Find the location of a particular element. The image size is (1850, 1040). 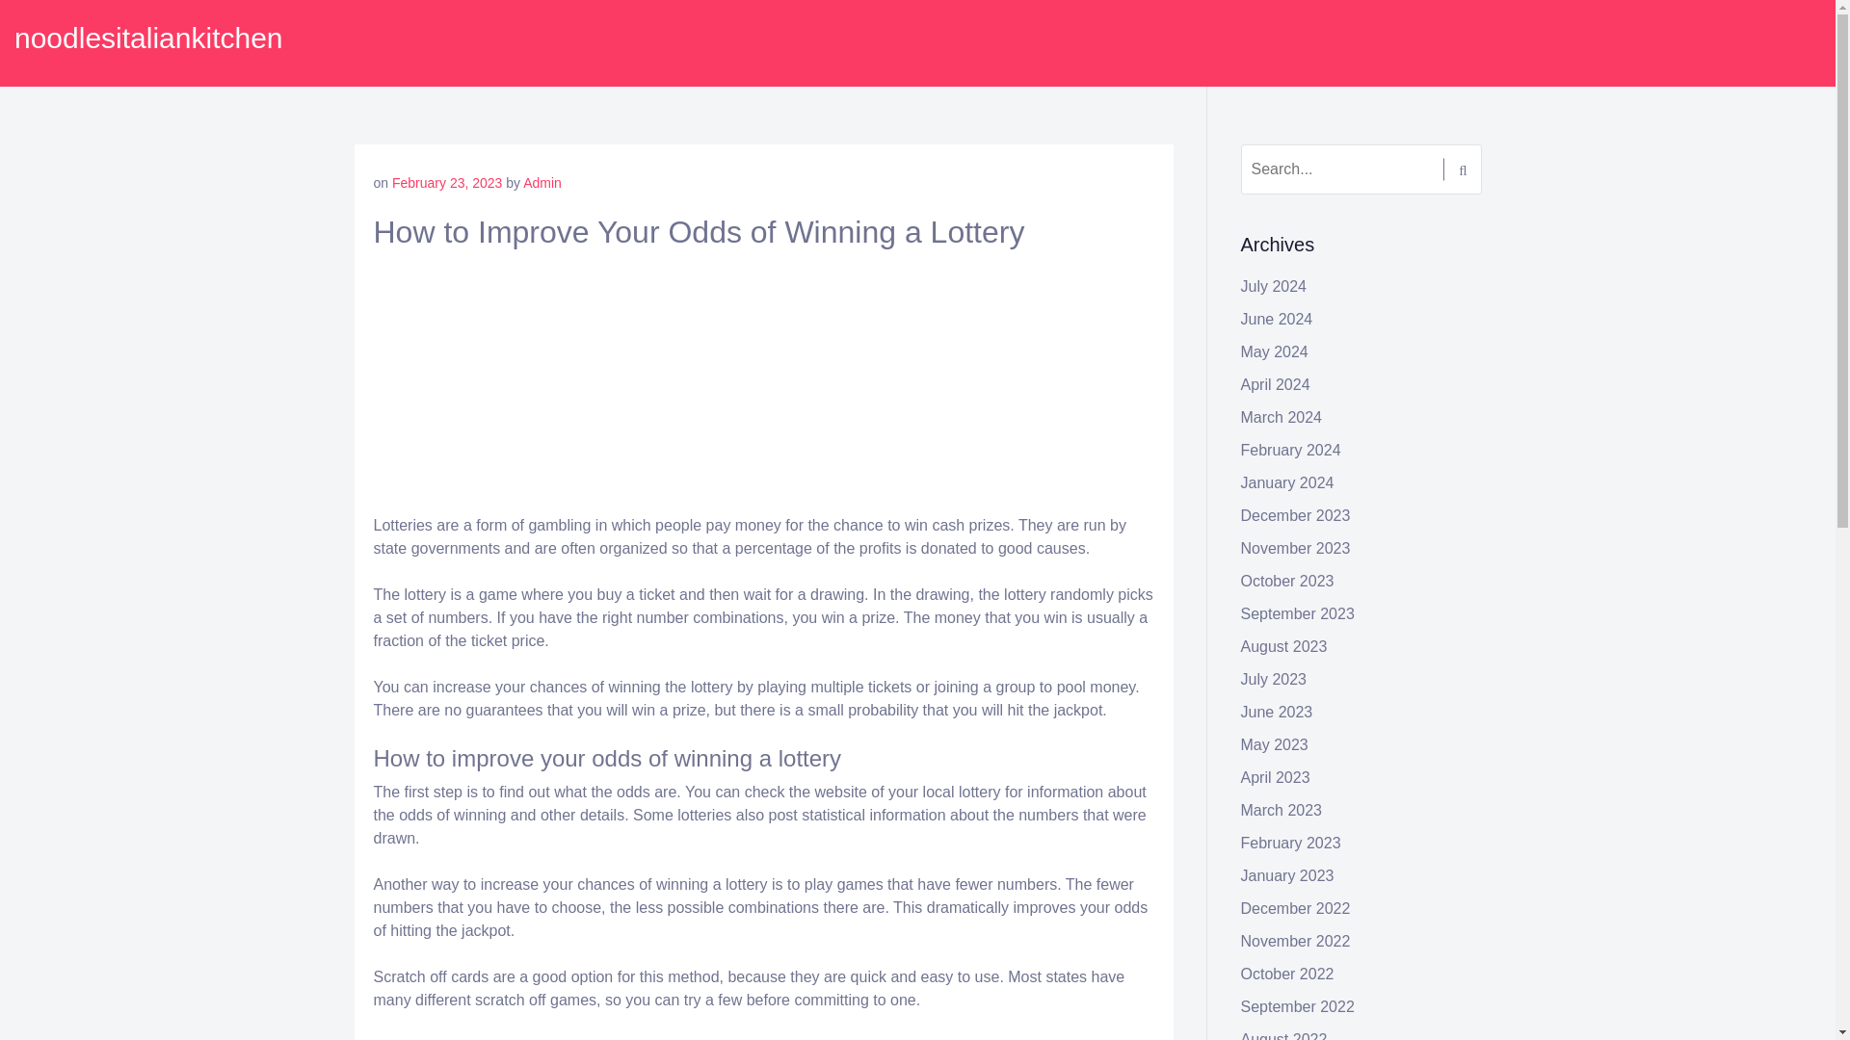

May 2023 is located at coordinates (1274, 743).